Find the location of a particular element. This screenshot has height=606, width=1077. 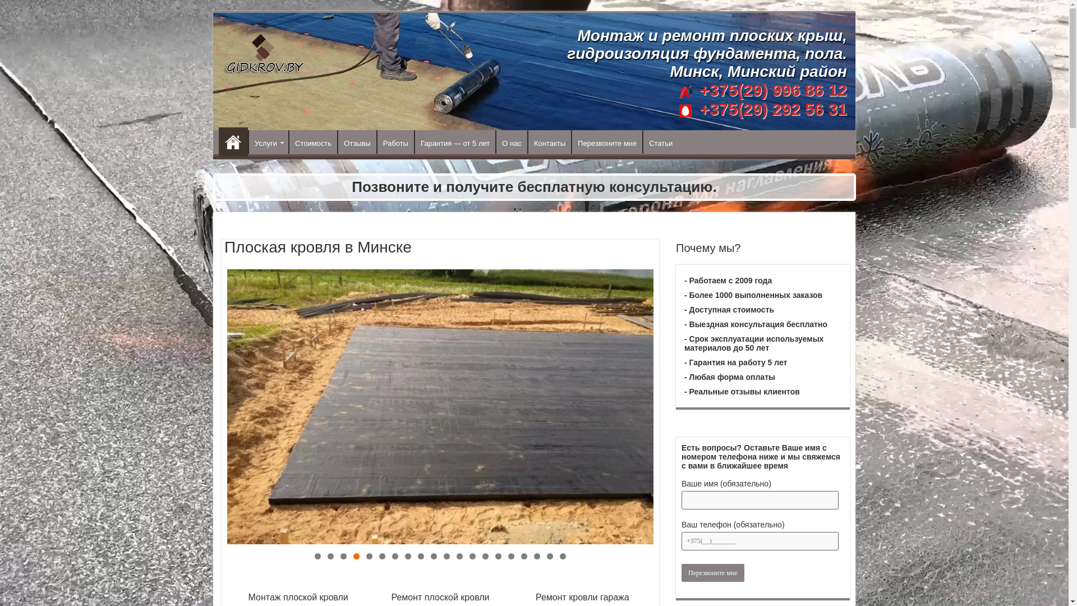

11 is located at coordinates (447, 557).